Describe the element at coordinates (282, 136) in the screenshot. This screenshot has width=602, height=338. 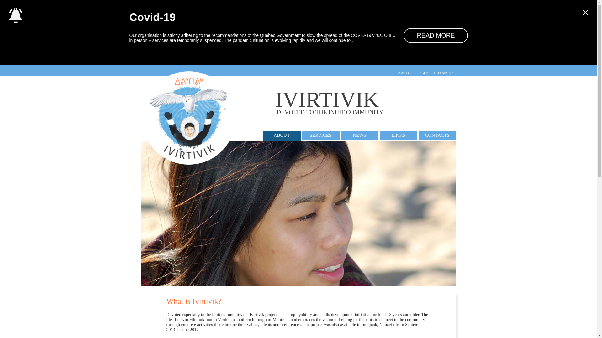
I see `ABOUT` at that location.